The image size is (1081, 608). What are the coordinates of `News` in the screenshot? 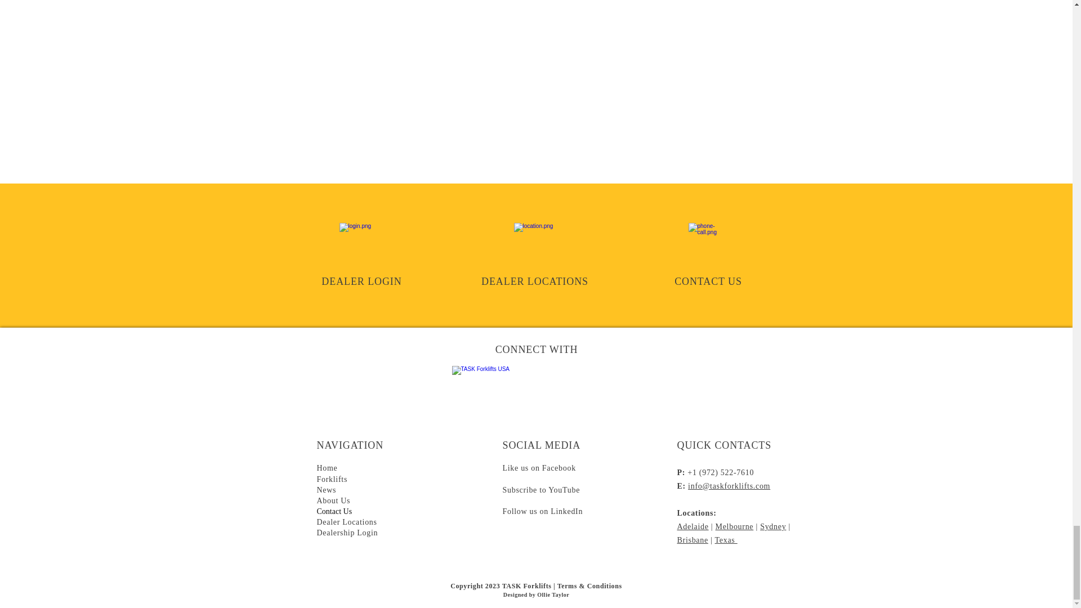 It's located at (327, 490).